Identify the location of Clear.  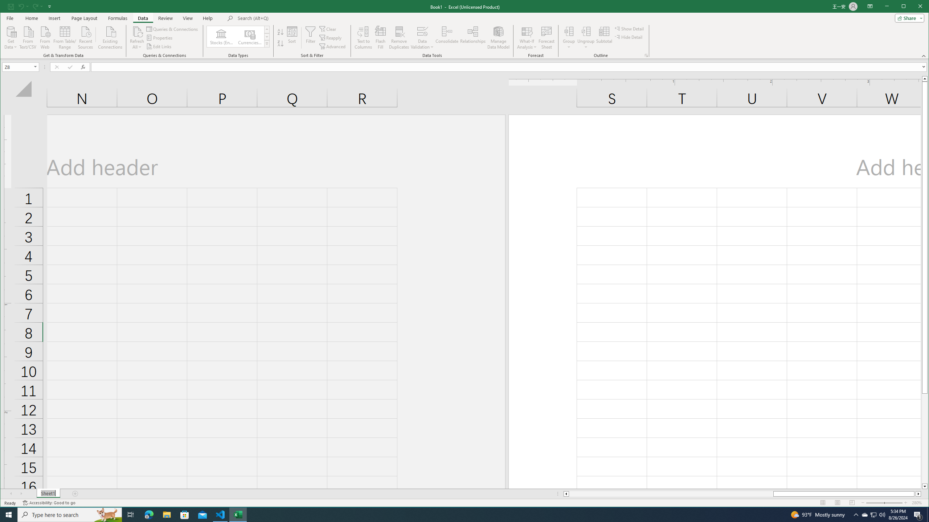
(328, 29).